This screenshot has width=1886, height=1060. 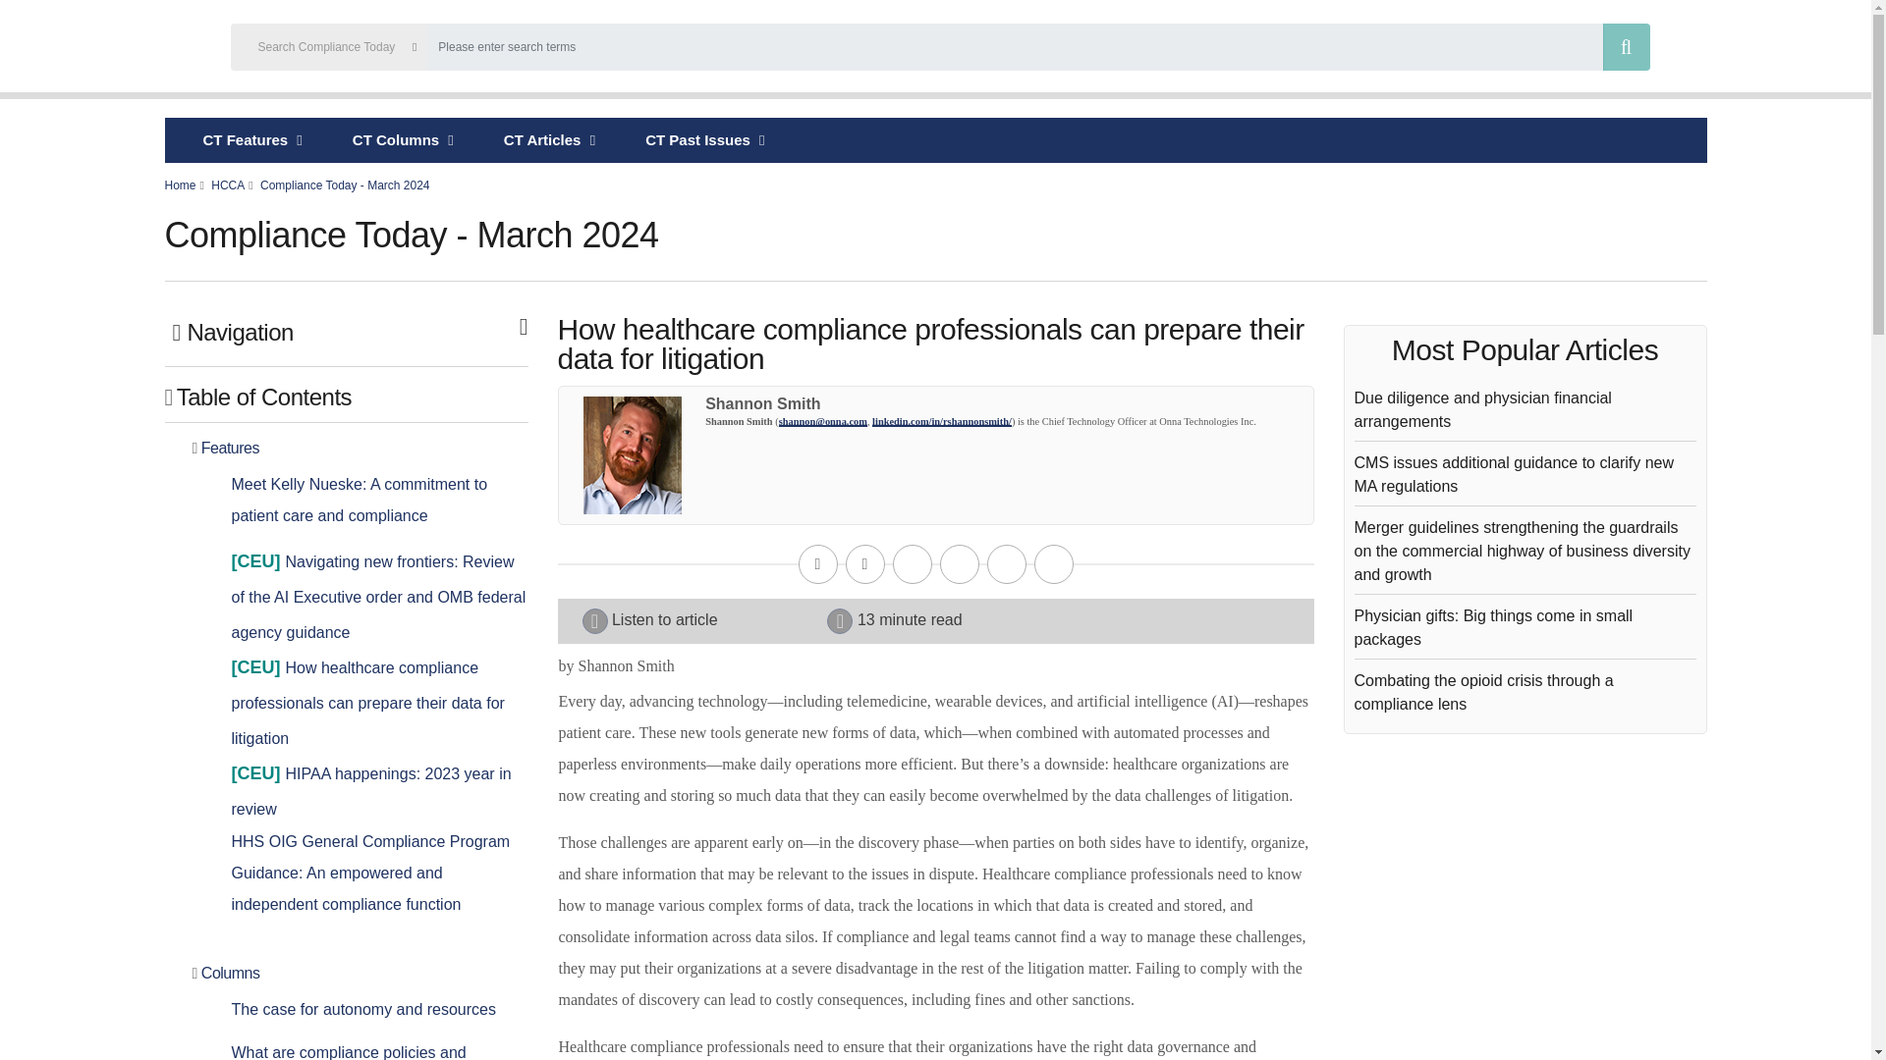 What do you see at coordinates (112, 49) in the screenshot?
I see `Home` at bounding box center [112, 49].